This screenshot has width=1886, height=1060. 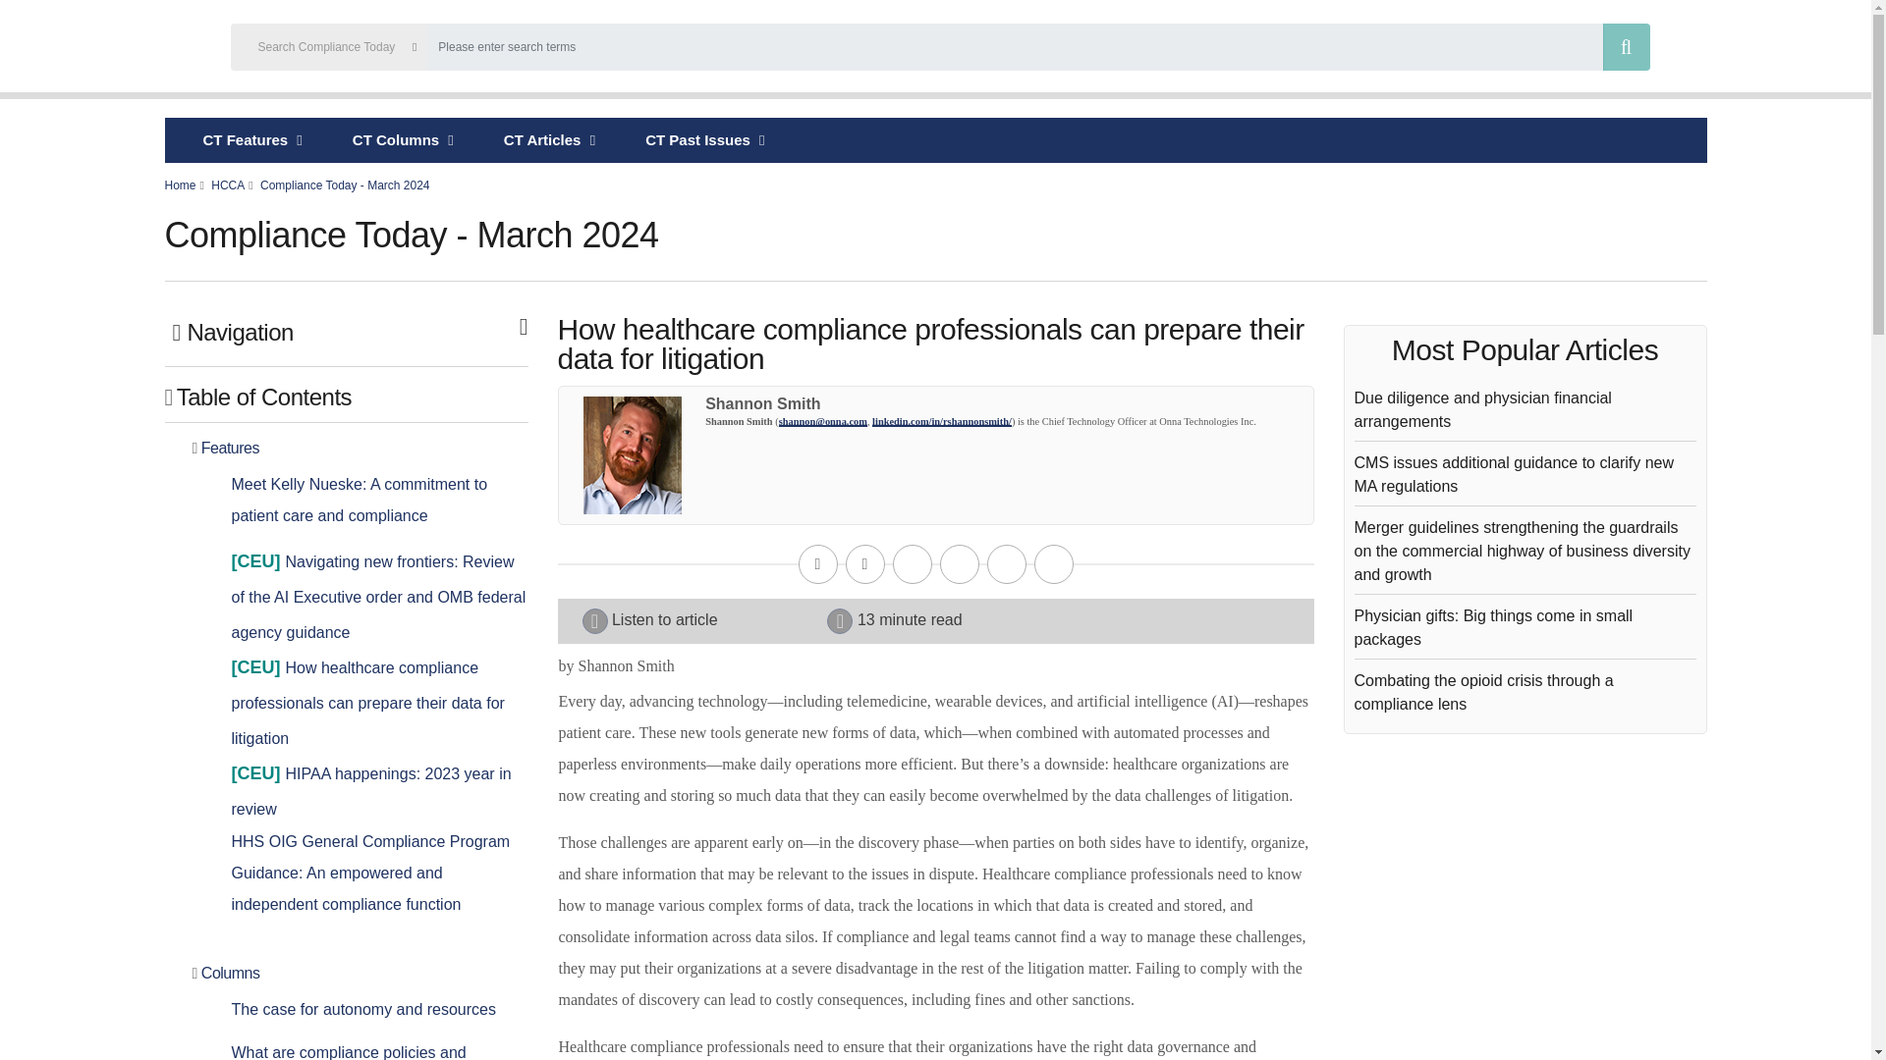 What do you see at coordinates (112, 49) in the screenshot?
I see `Home` at bounding box center [112, 49].